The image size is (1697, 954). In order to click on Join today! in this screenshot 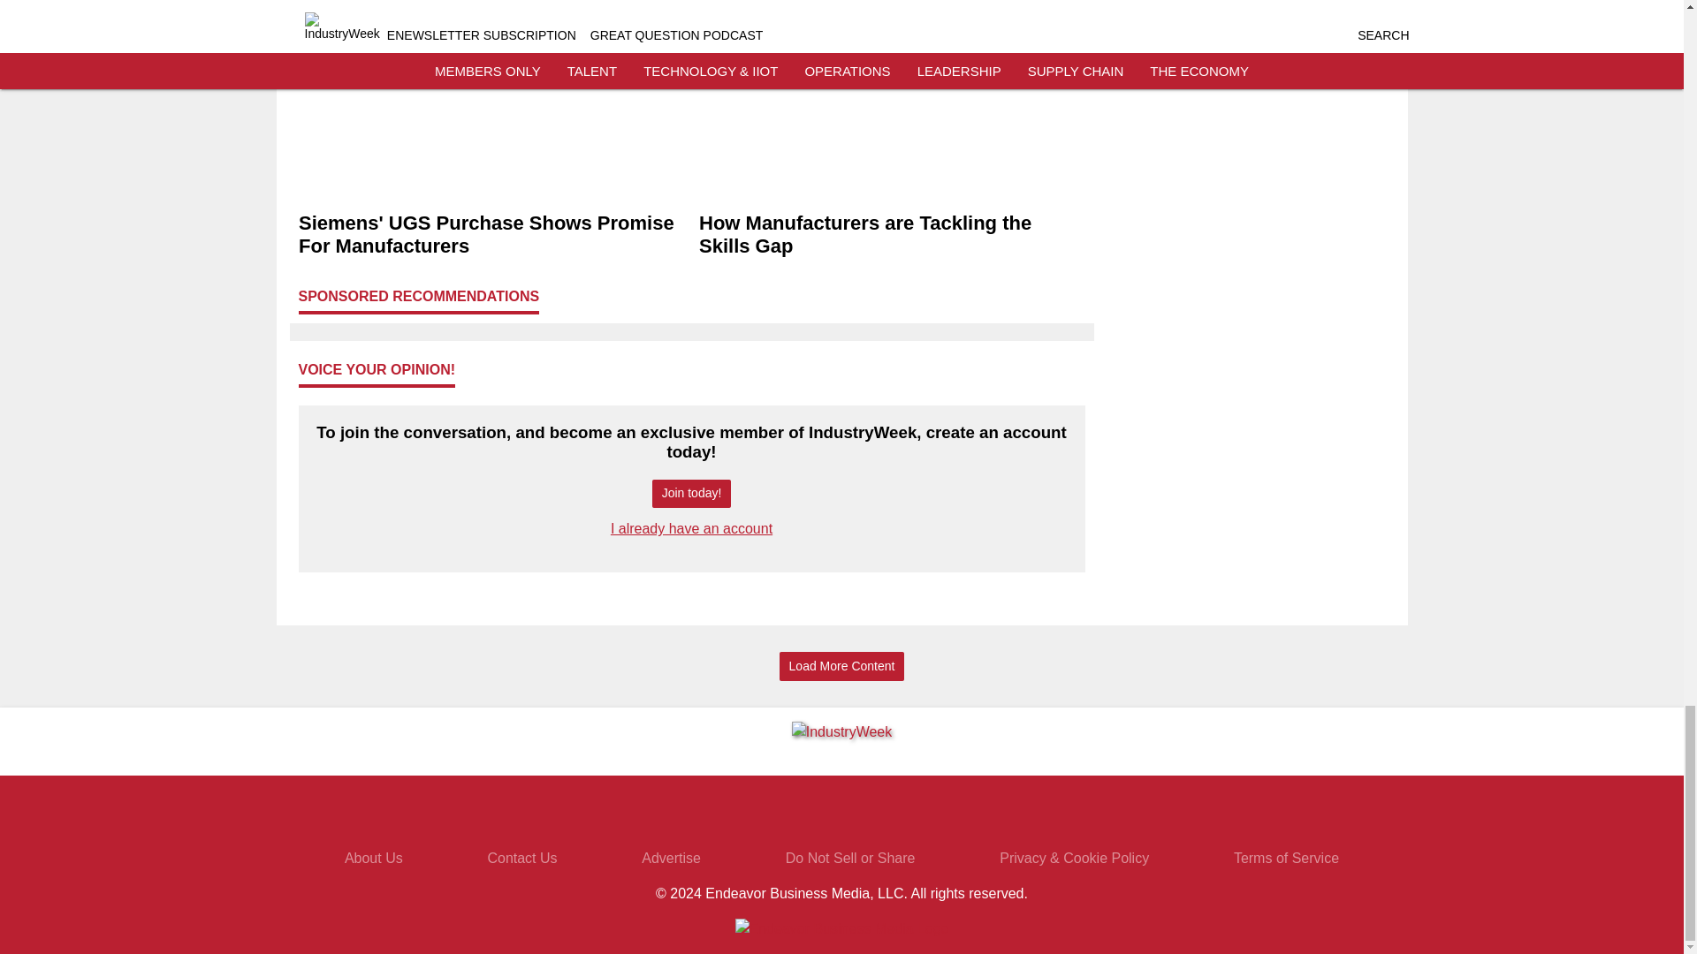, I will do `click(691, 494)`.